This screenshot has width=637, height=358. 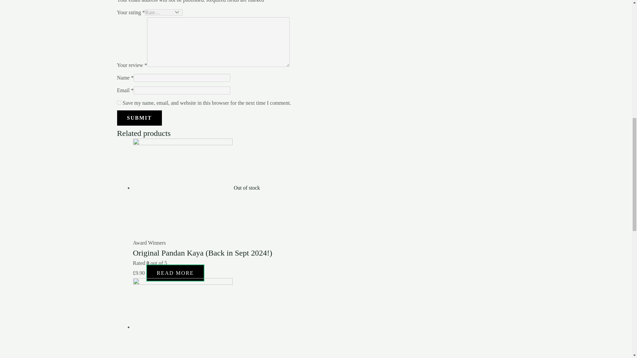 What do you see at coordinates (175, 273) in the screenshot?
I see `READ MORE` at bounding box center [175, 273].